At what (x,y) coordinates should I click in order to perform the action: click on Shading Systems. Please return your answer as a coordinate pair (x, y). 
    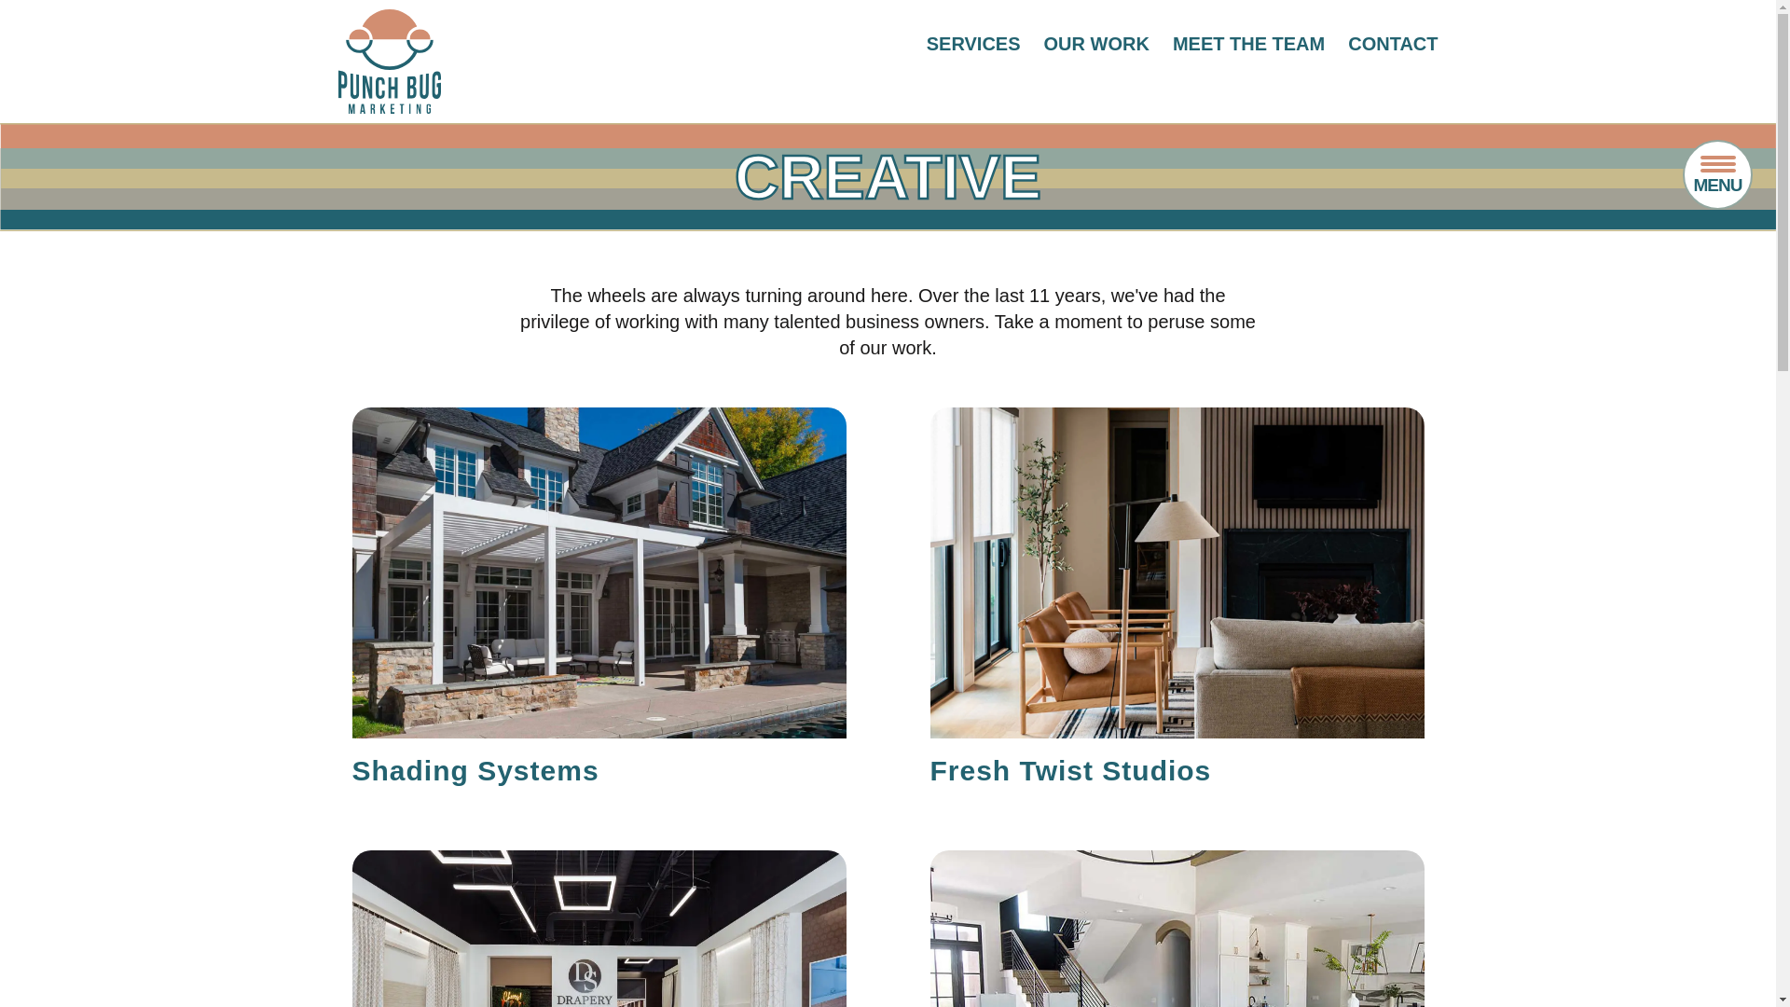
    Looking at the image, I should click on (475, 770).